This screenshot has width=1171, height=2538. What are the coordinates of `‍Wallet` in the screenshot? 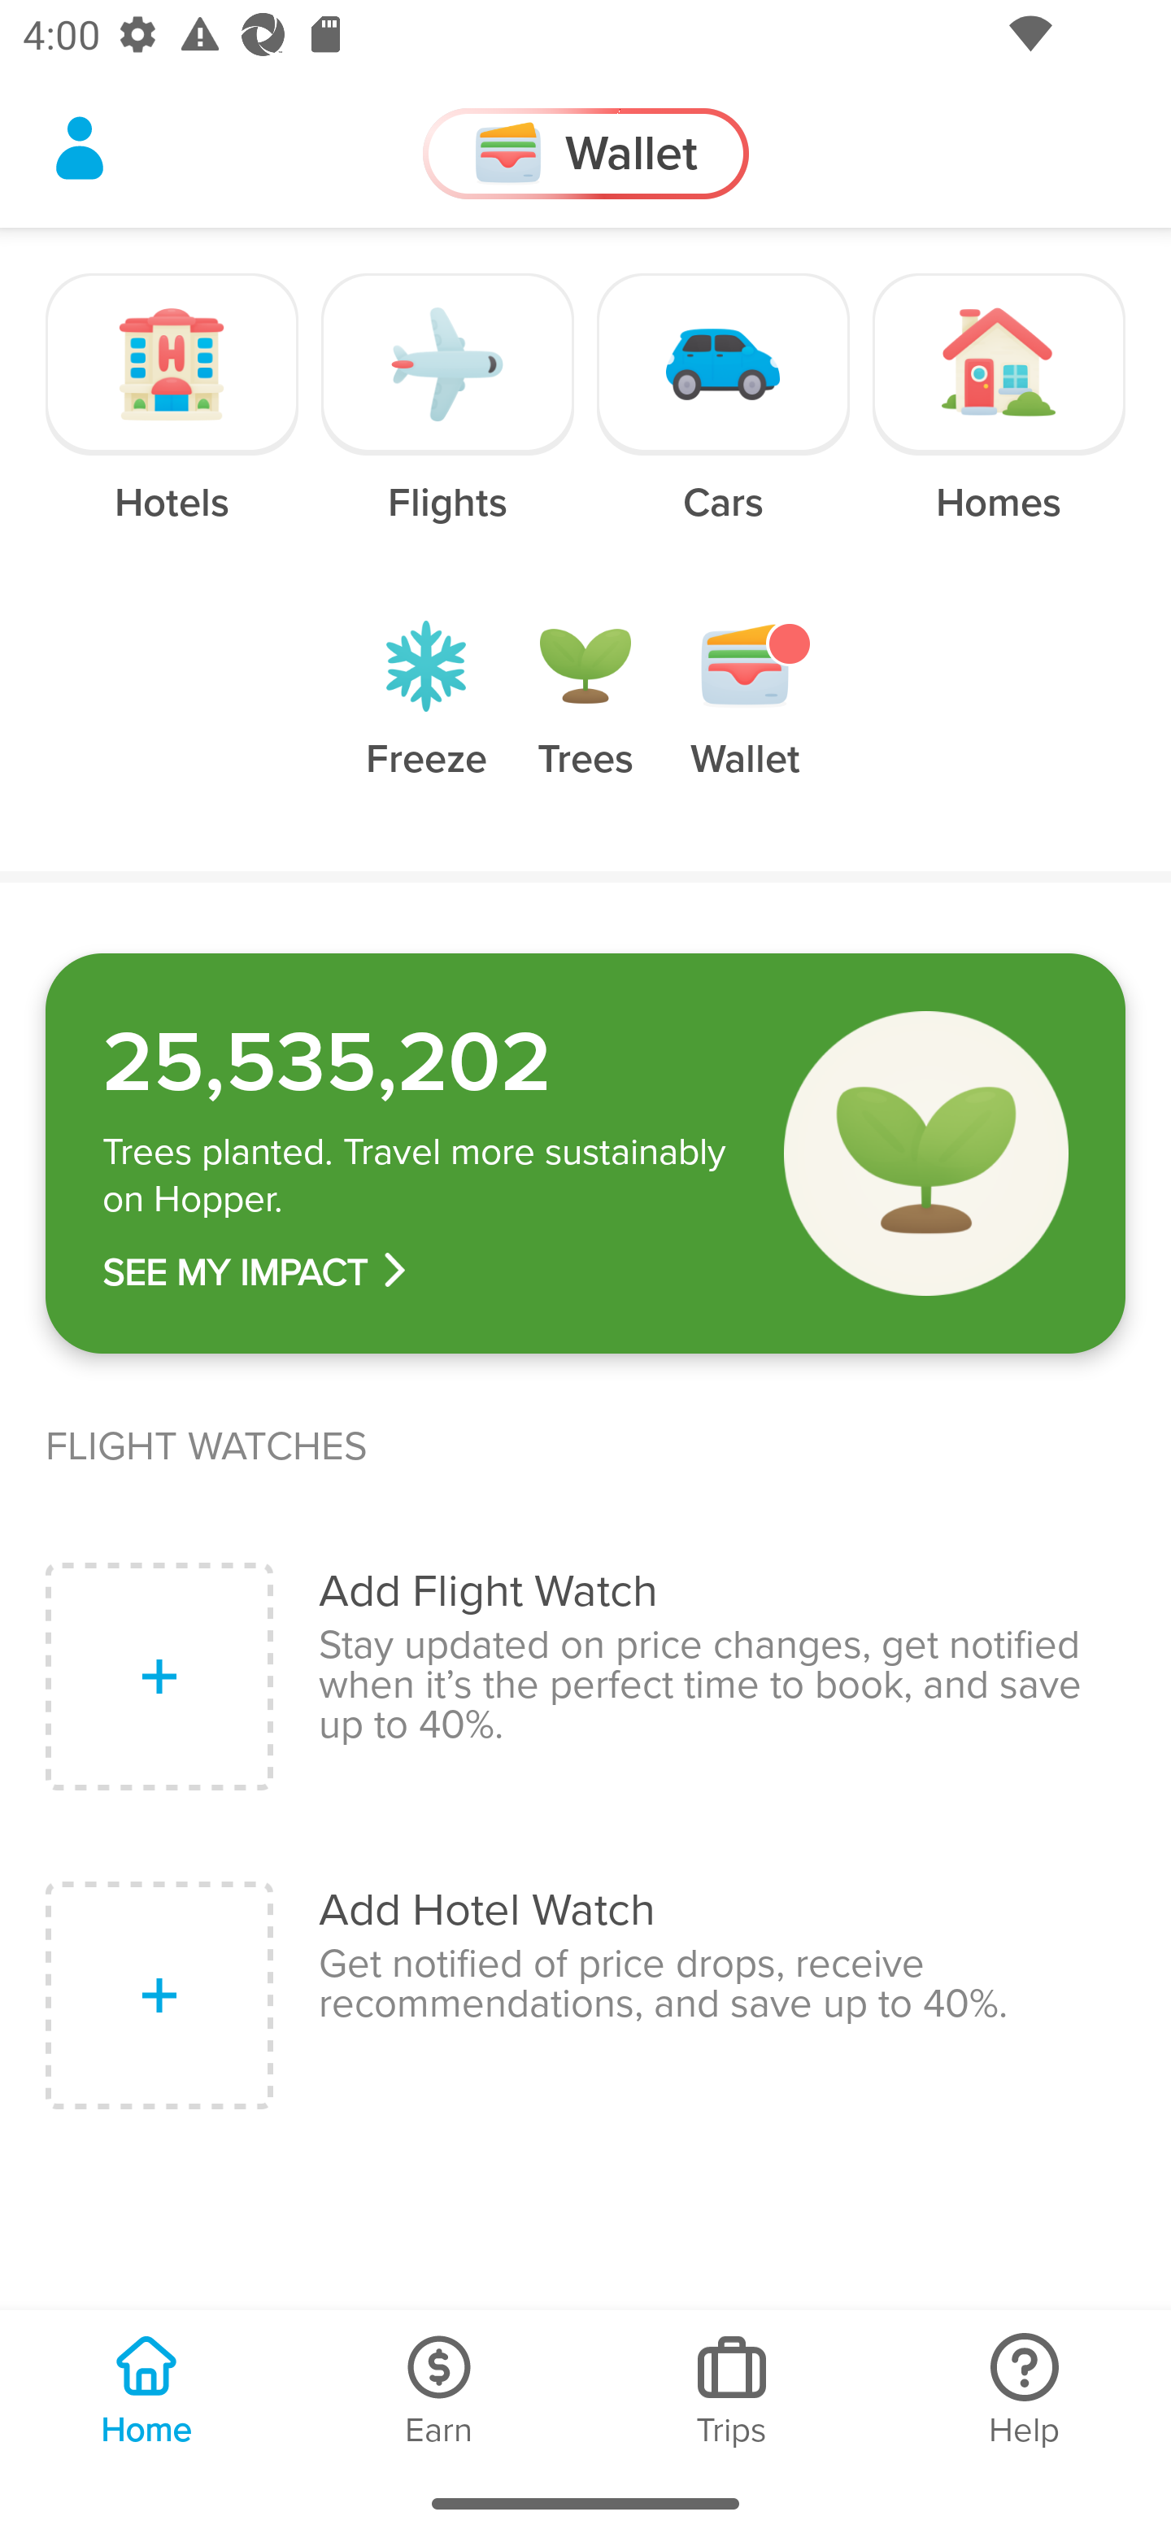 It's located at (585, 155).